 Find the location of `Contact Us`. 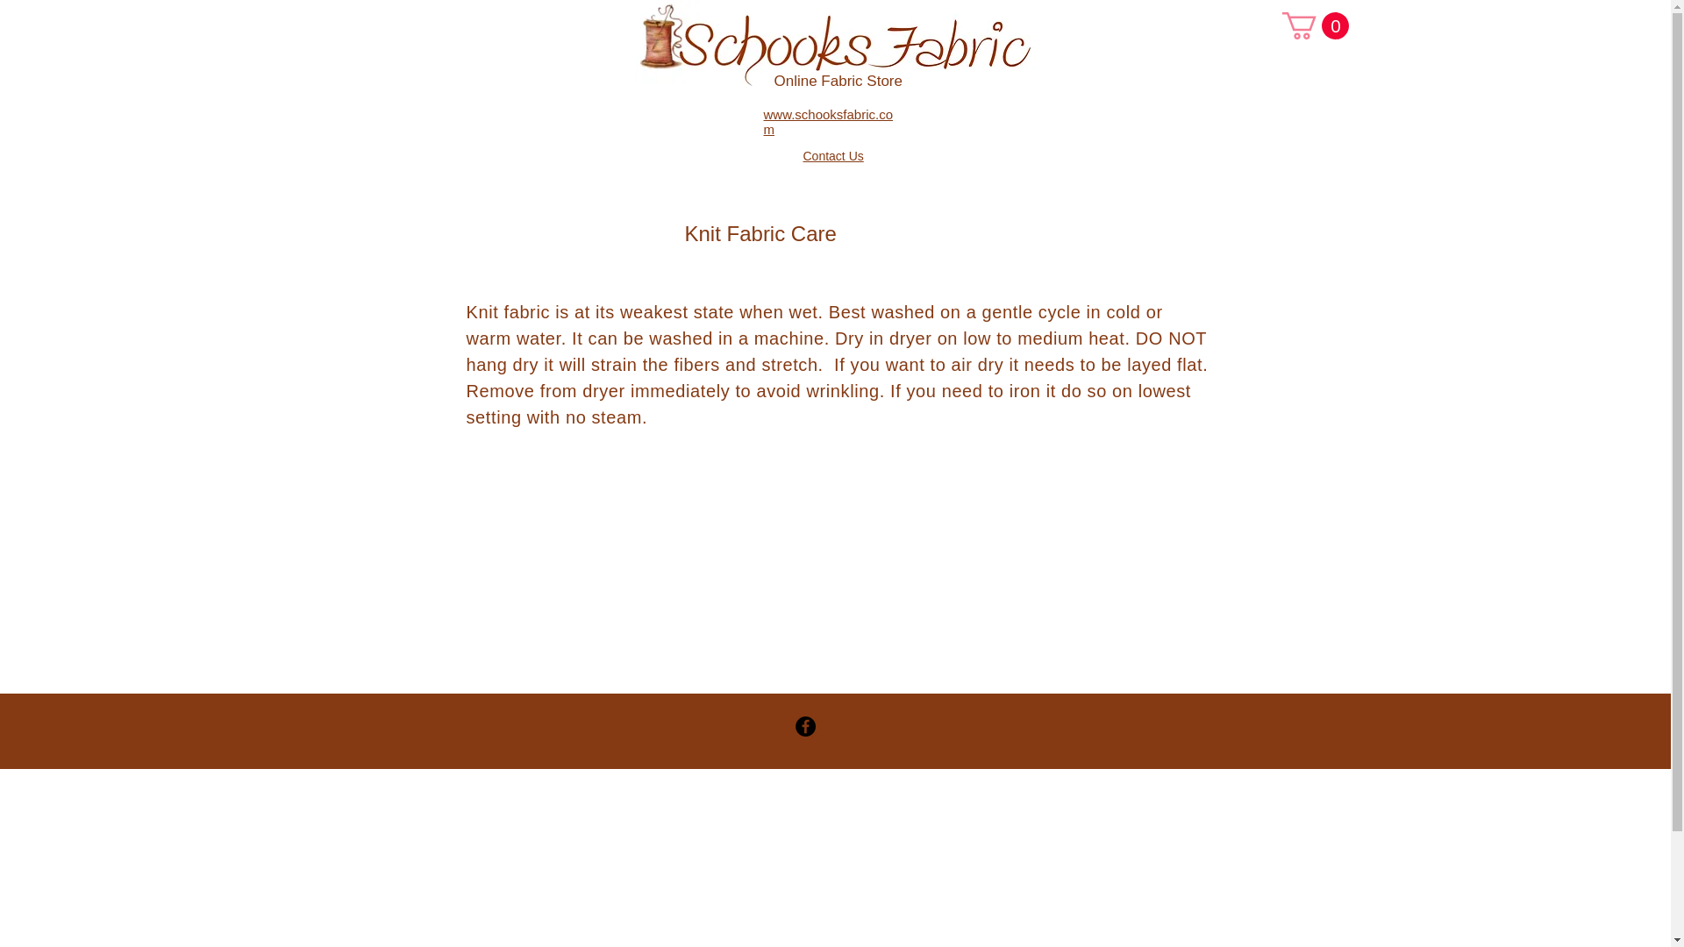

Contact Us is located at coordinates (833, 155).